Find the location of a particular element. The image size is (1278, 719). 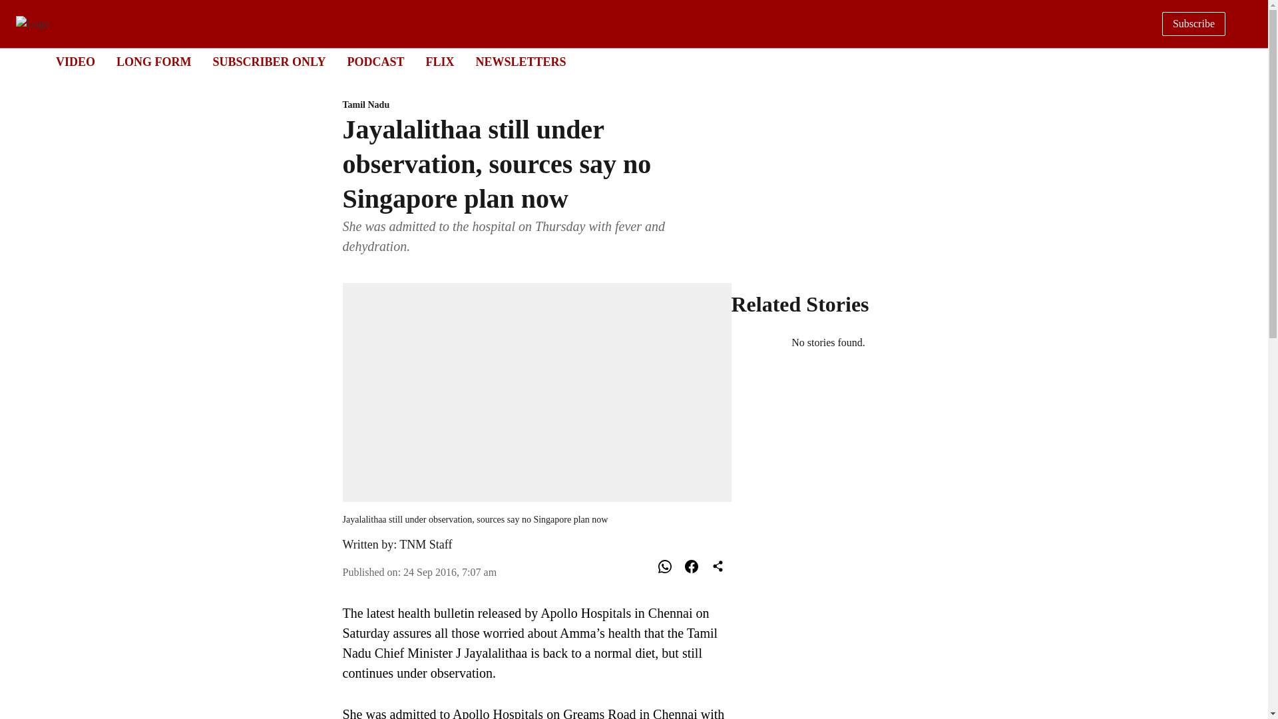

NEWSLETTERS is located at coordinates (521, 61).